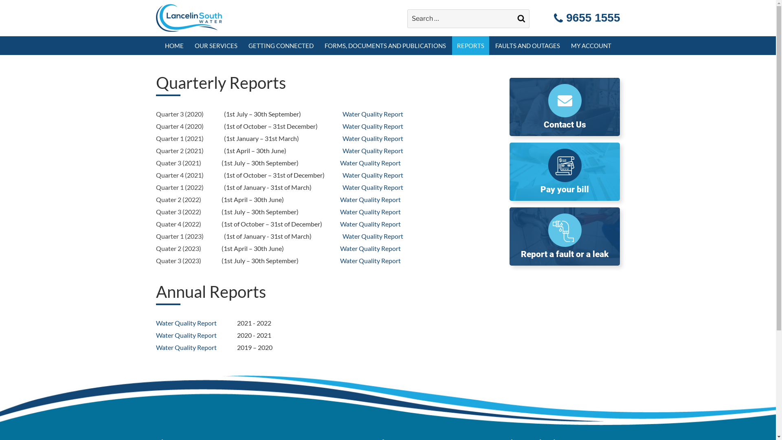  Describe the element at coordinates (373, 114) in the screenshot. I see `Water Quality Report` at that location.